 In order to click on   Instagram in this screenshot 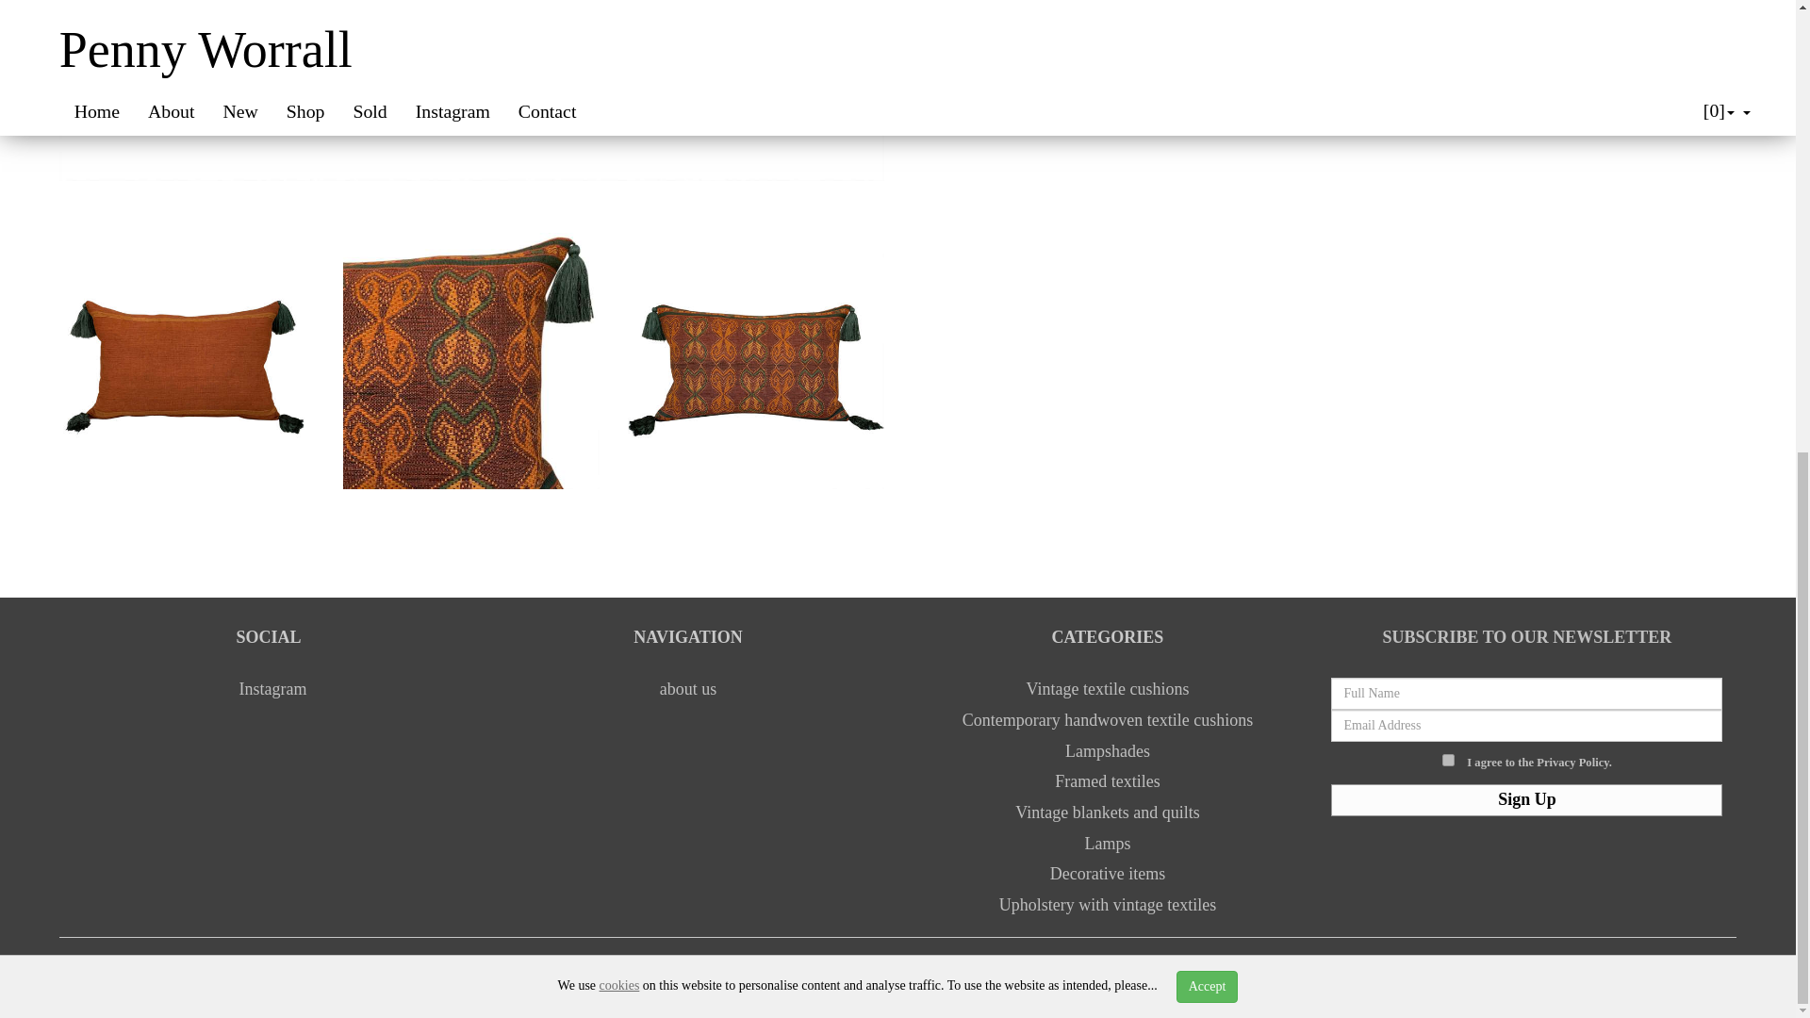, I will do `click(270, 688)`.